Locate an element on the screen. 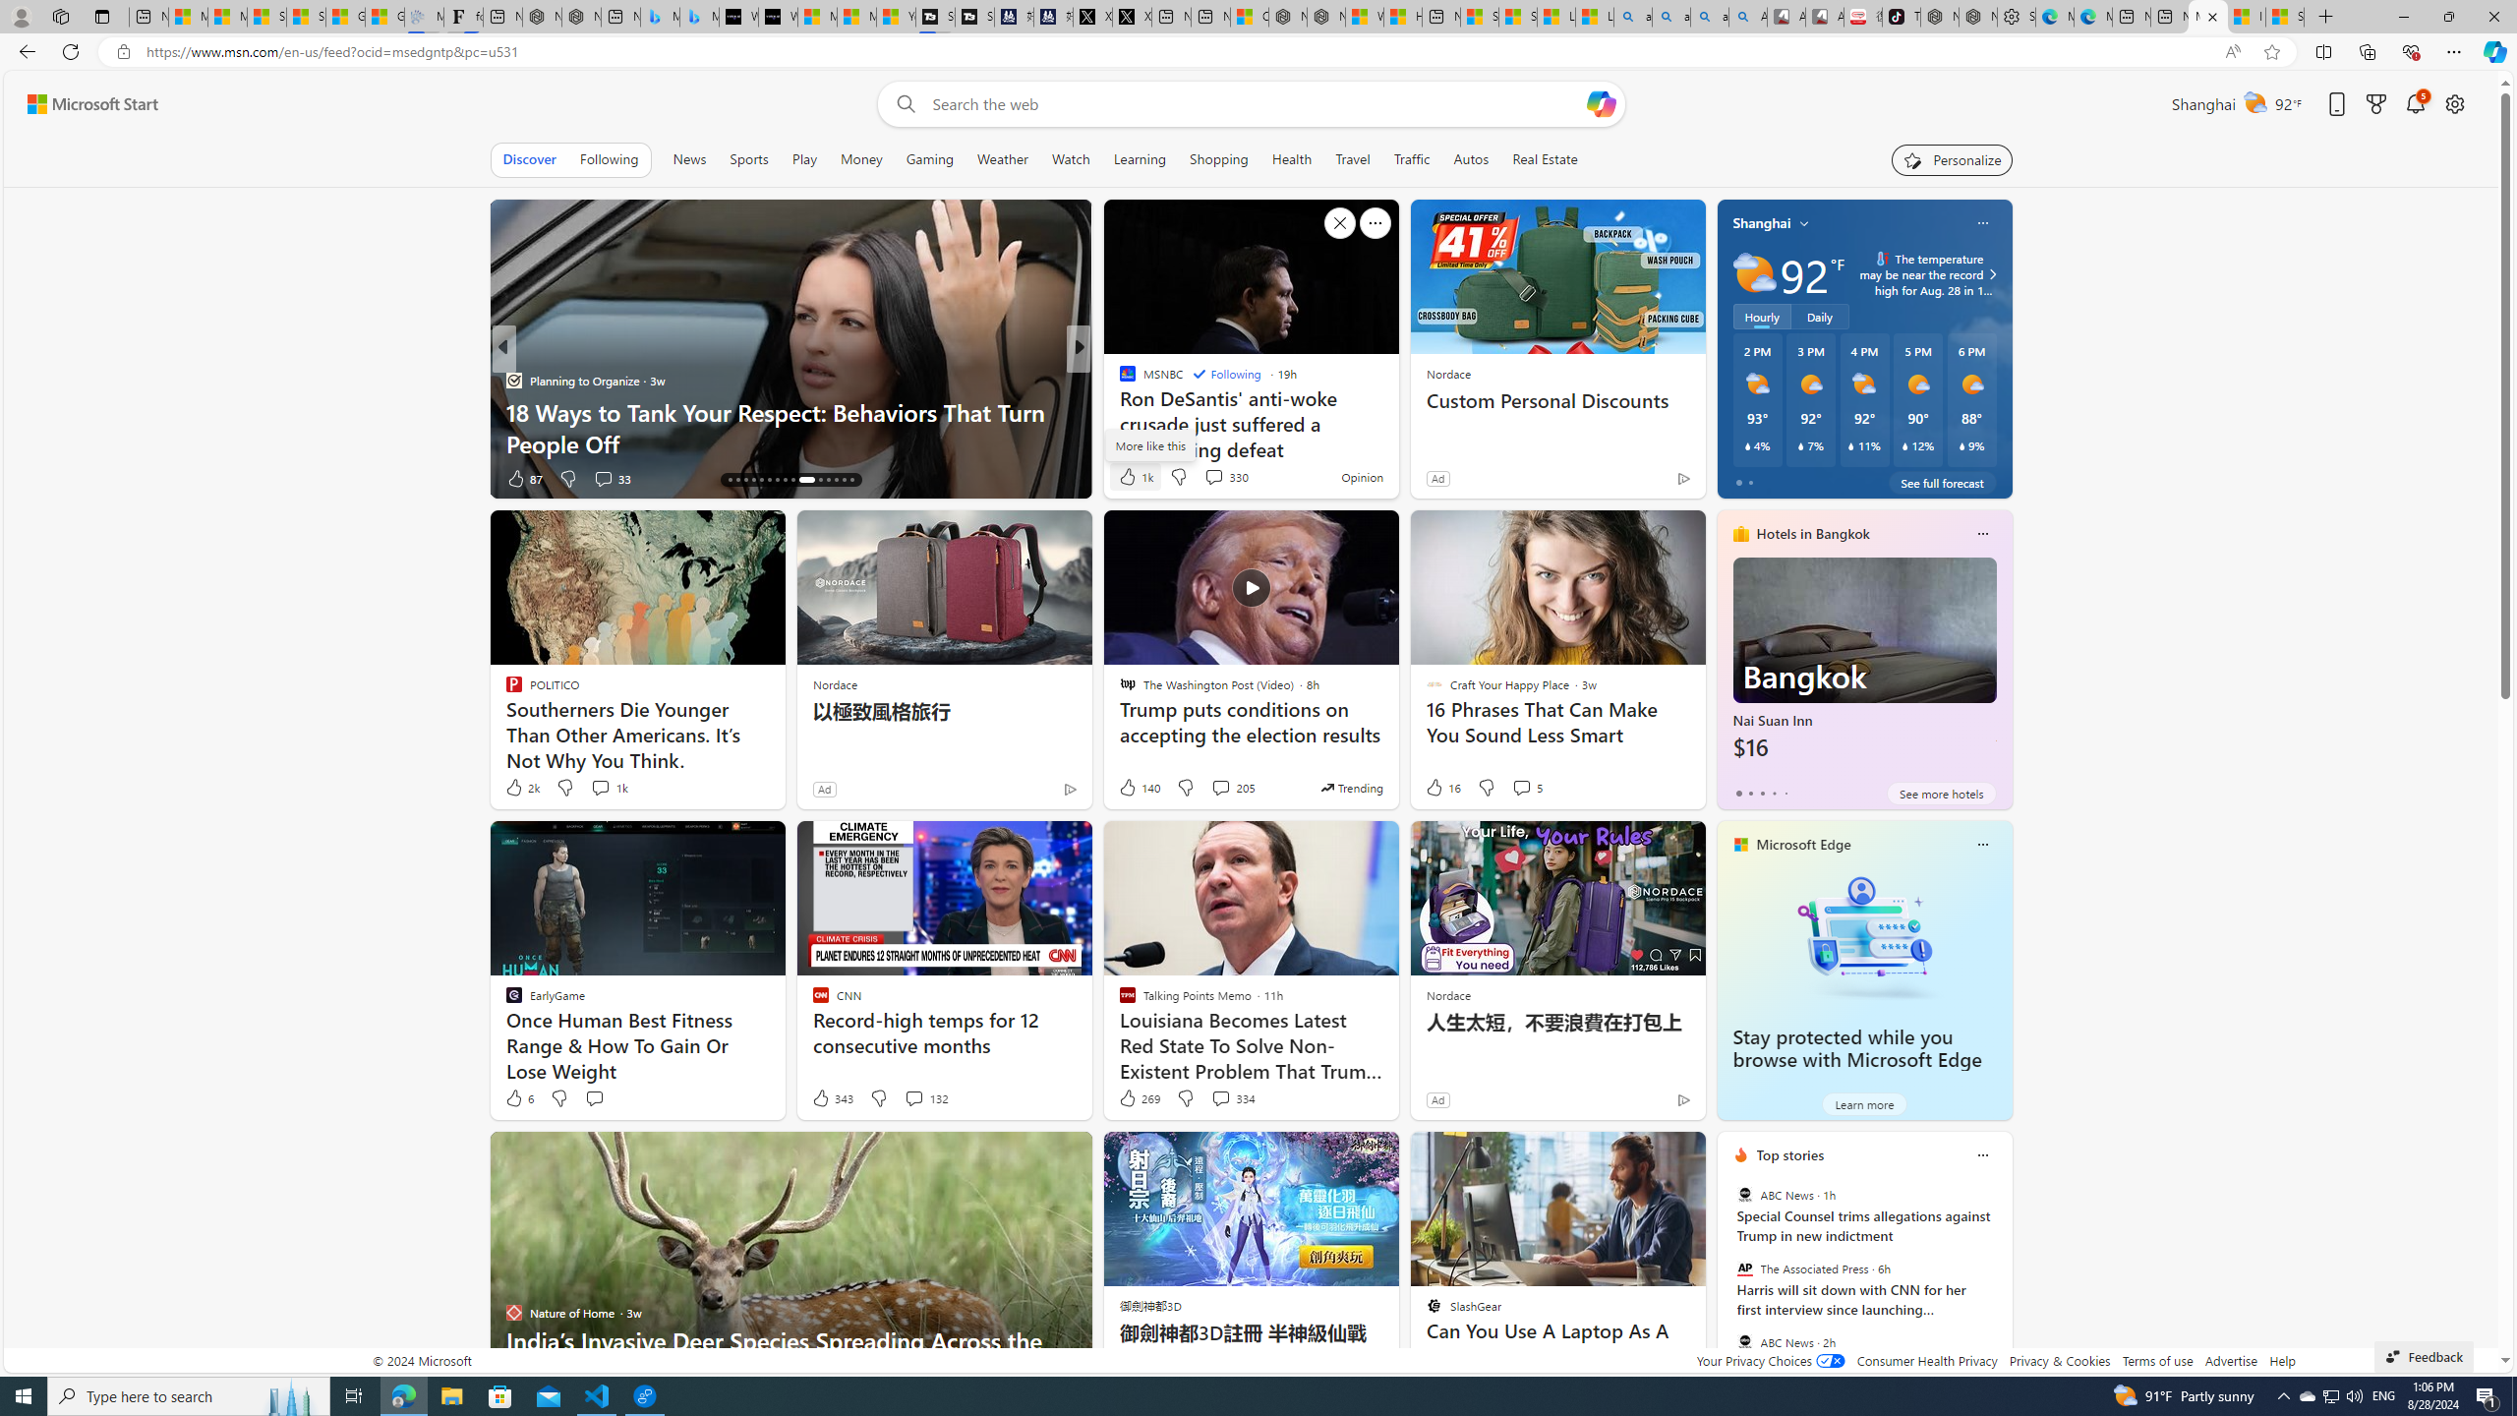 Image resolution: width=2517 pixels, height=1416 pixels. AutomationID: tab-26 is located at coordinates (820, 480).